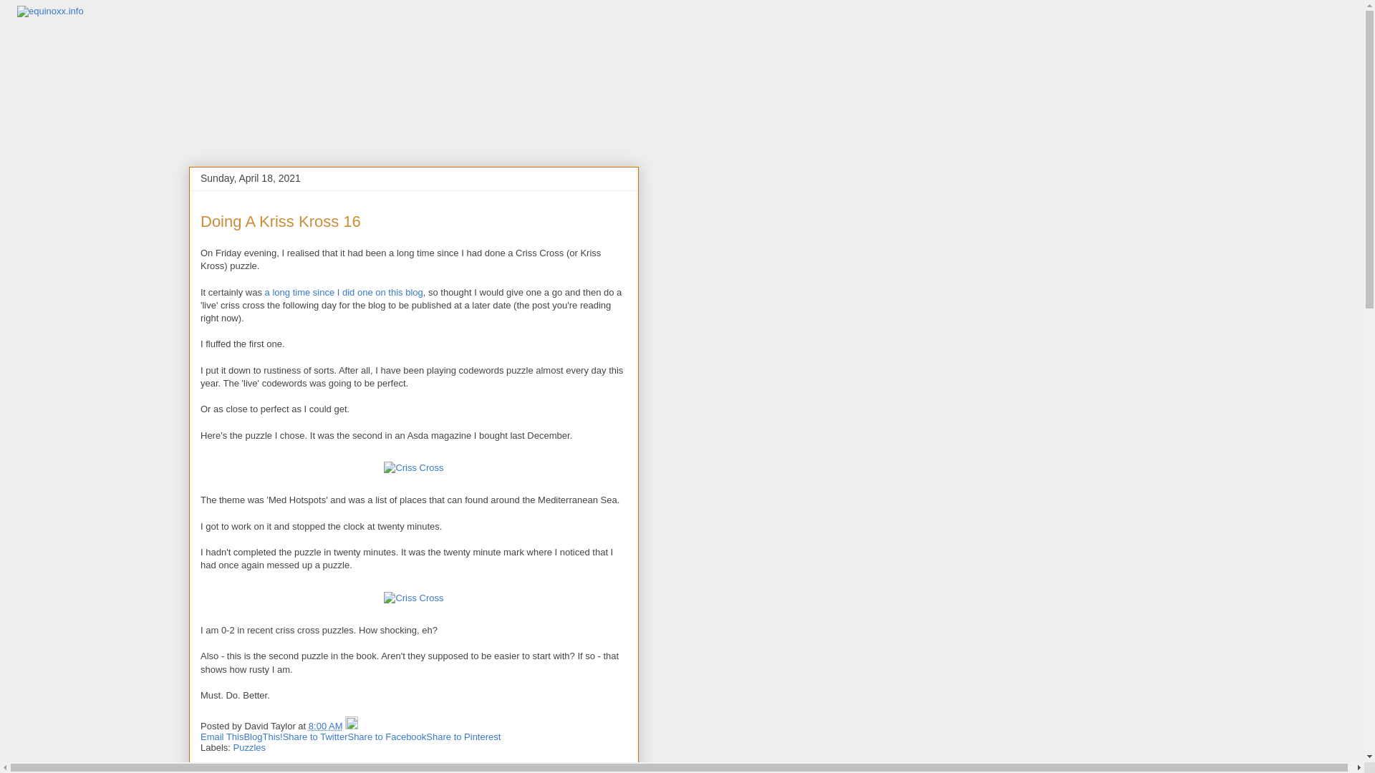 The width and height of the screenshot is (1375, 773). What do you see at coordinates (222, 736) in the screenshot?
I see `Email This` at bounding box center [222, 736].